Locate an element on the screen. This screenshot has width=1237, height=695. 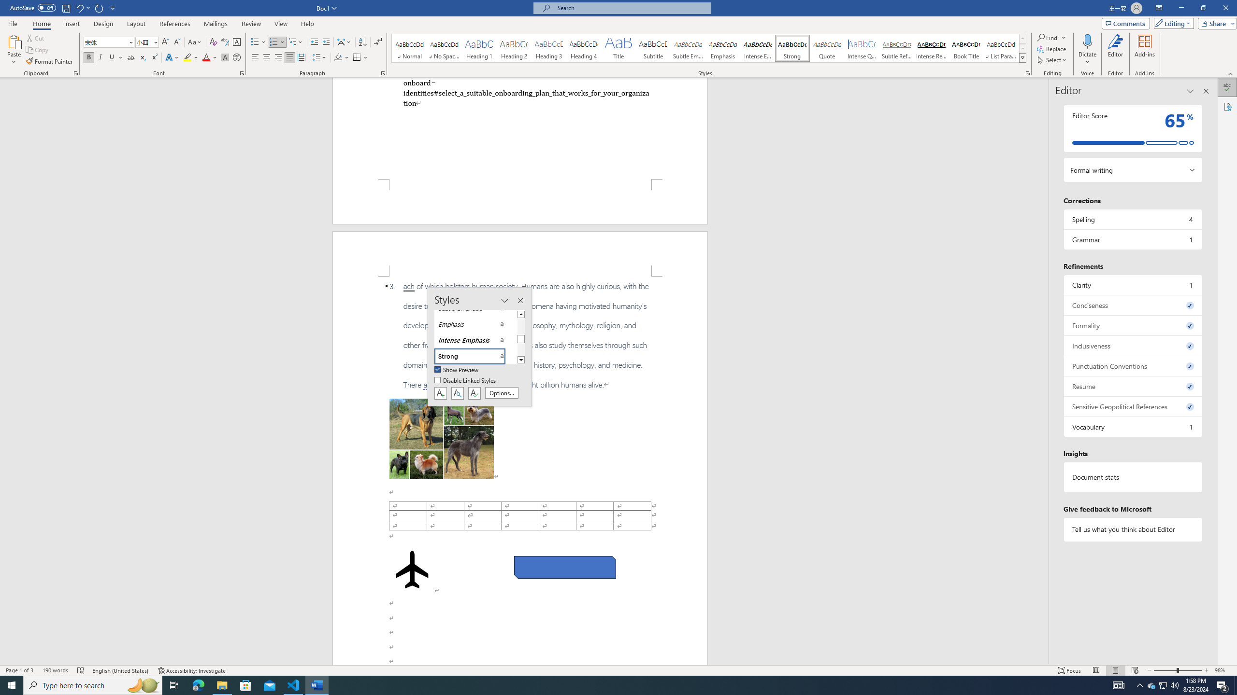
Book Title is located at coordinates (966, 48).